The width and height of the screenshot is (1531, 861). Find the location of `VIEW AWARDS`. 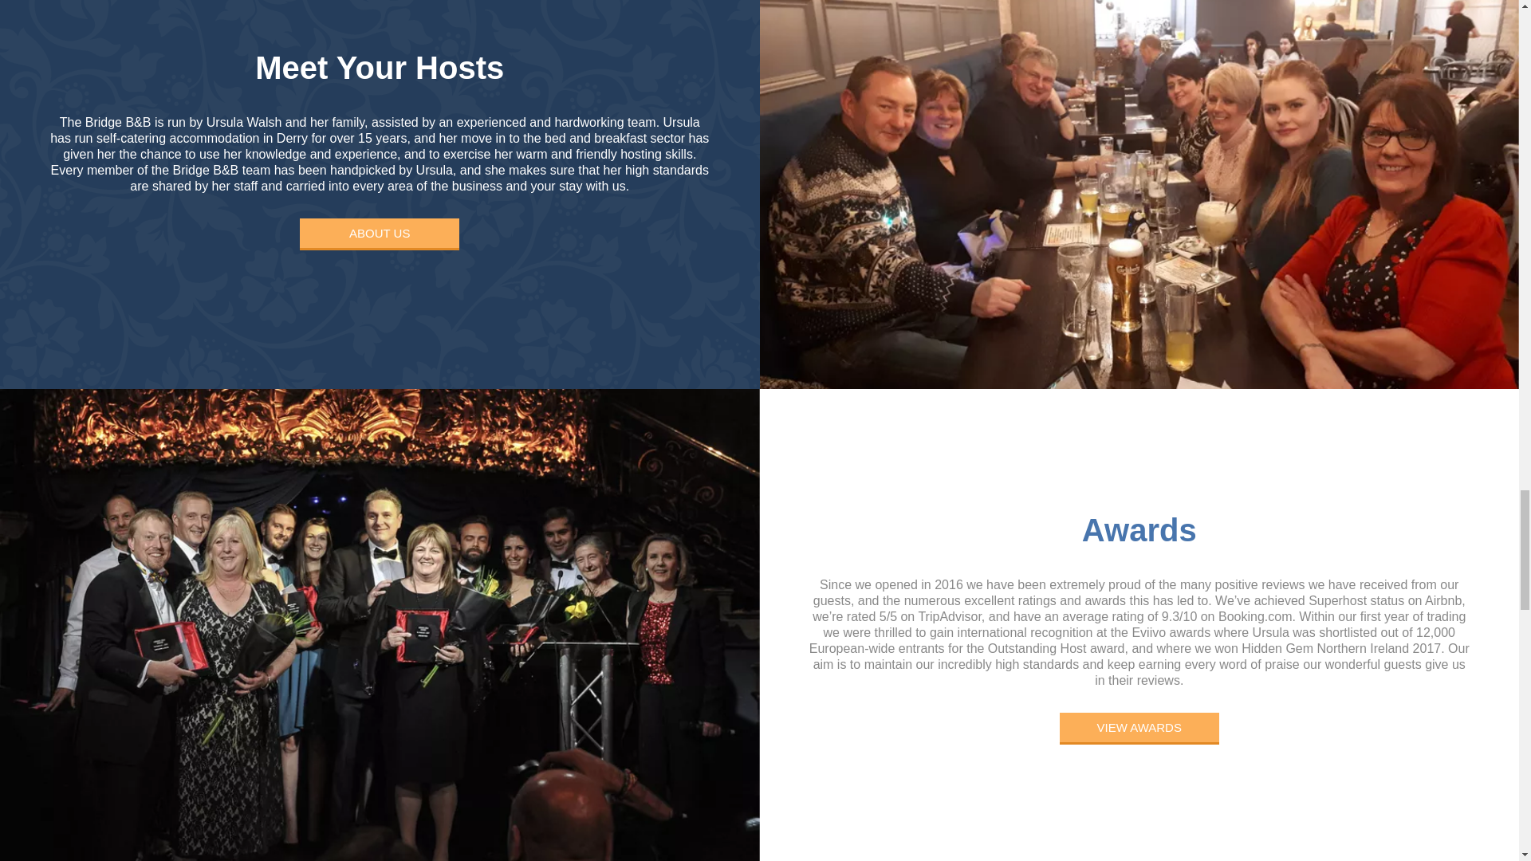

VIEW AWARDS is located at coordinates (1139, 729).